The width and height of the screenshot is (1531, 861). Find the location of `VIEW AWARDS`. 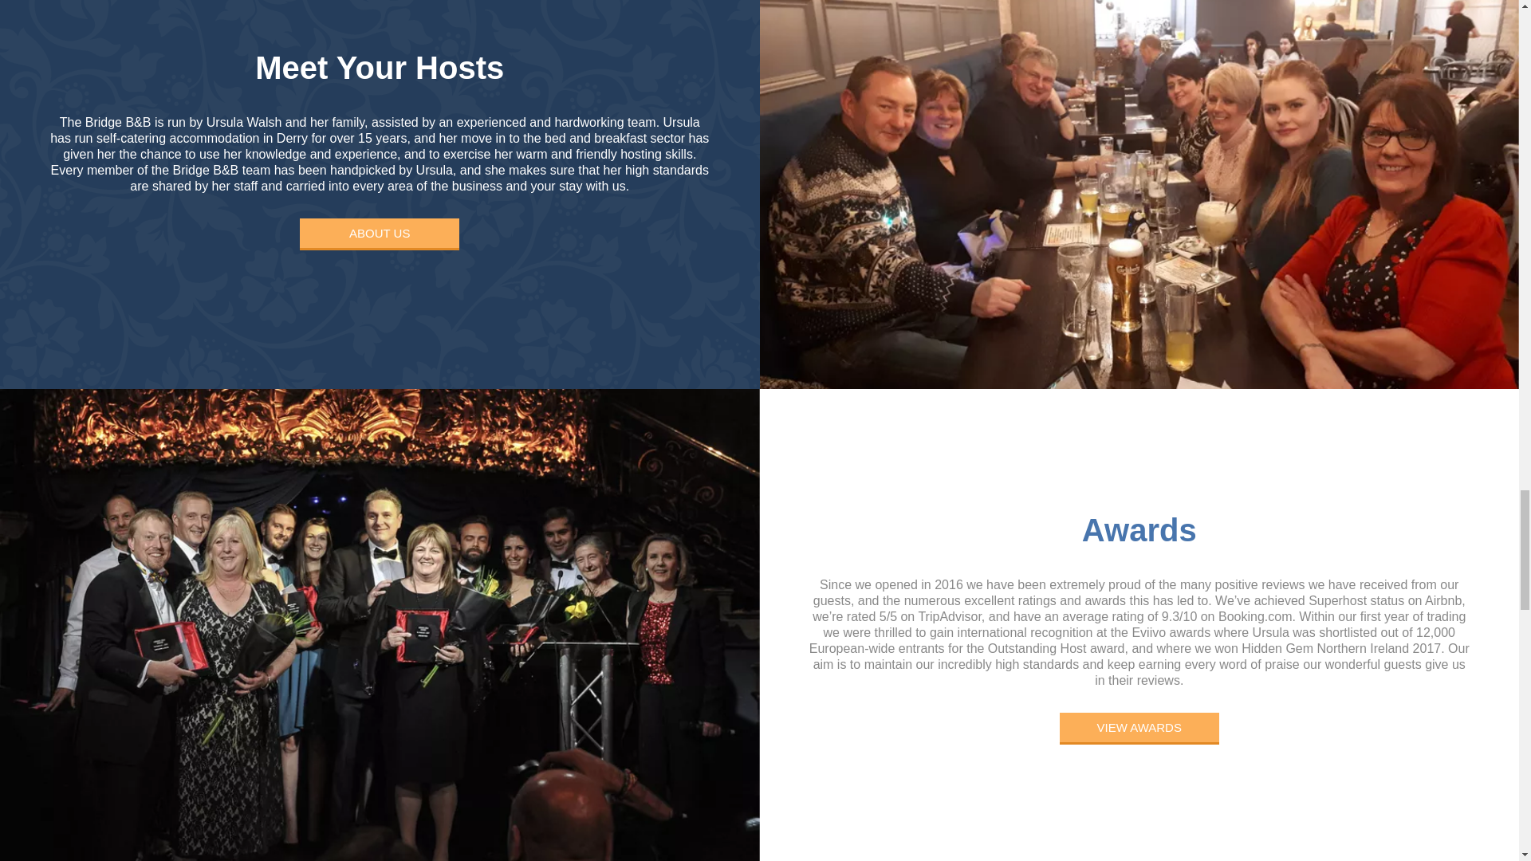

VIEW AWARDS is located at coordinates (1139, 729).